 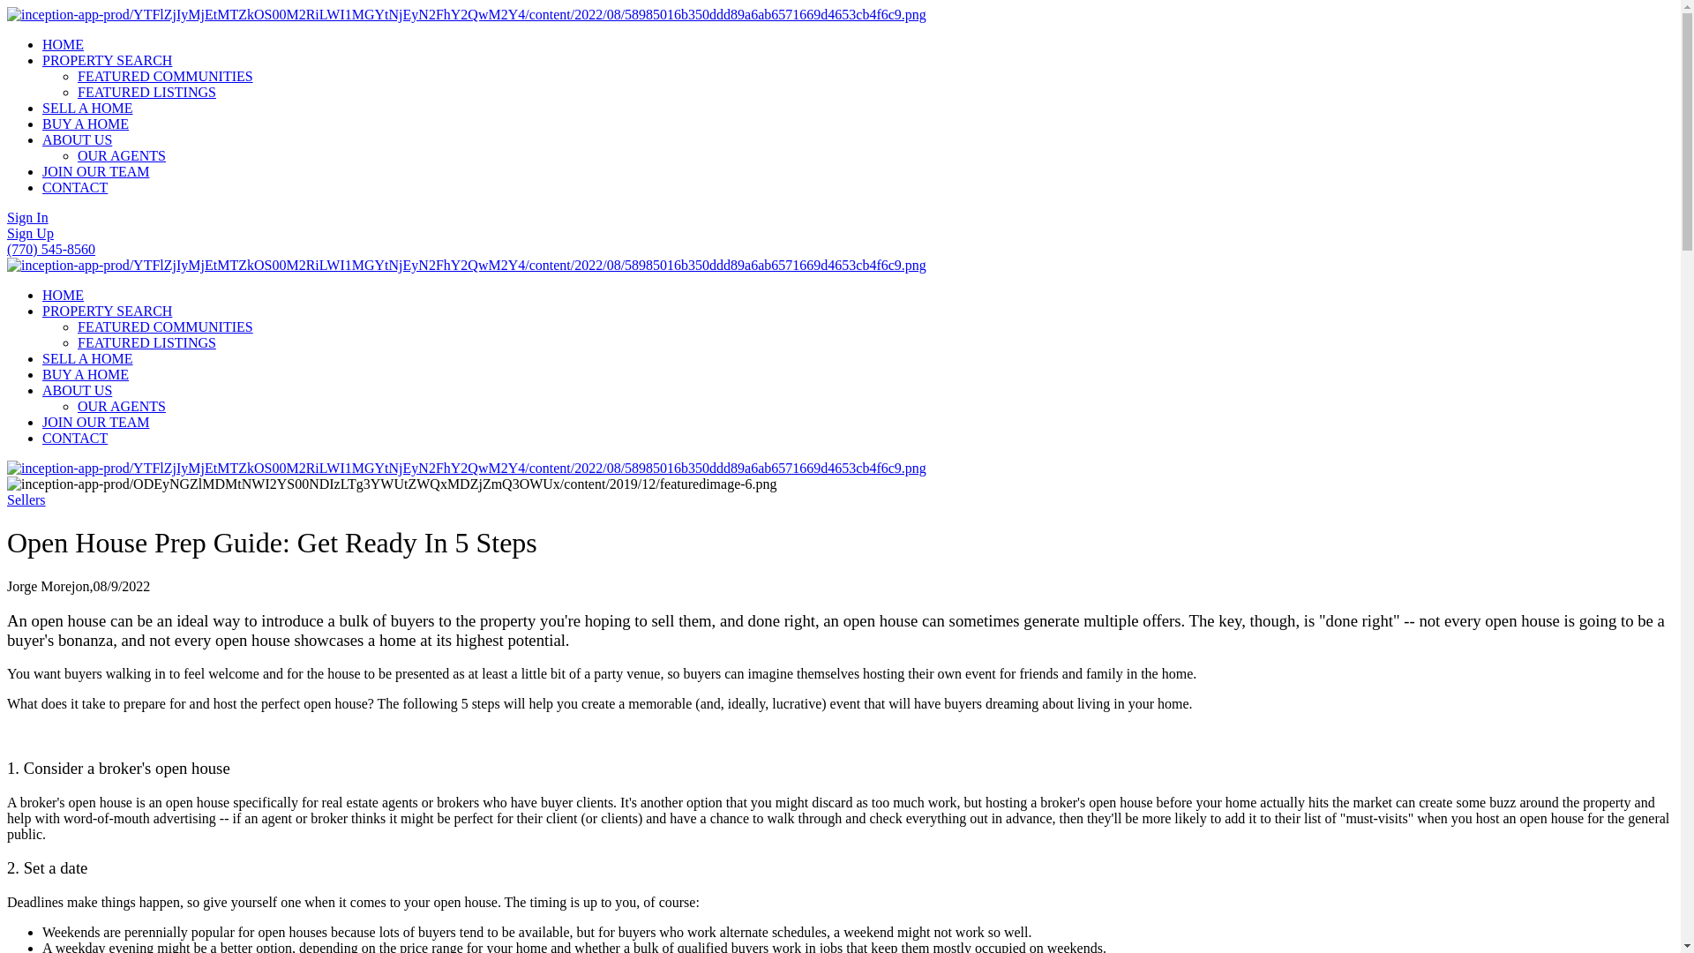 What do you see at coordinates (77, 139) in the screenshot?
I see `ABOUT US` at bounding box center [77, 139].